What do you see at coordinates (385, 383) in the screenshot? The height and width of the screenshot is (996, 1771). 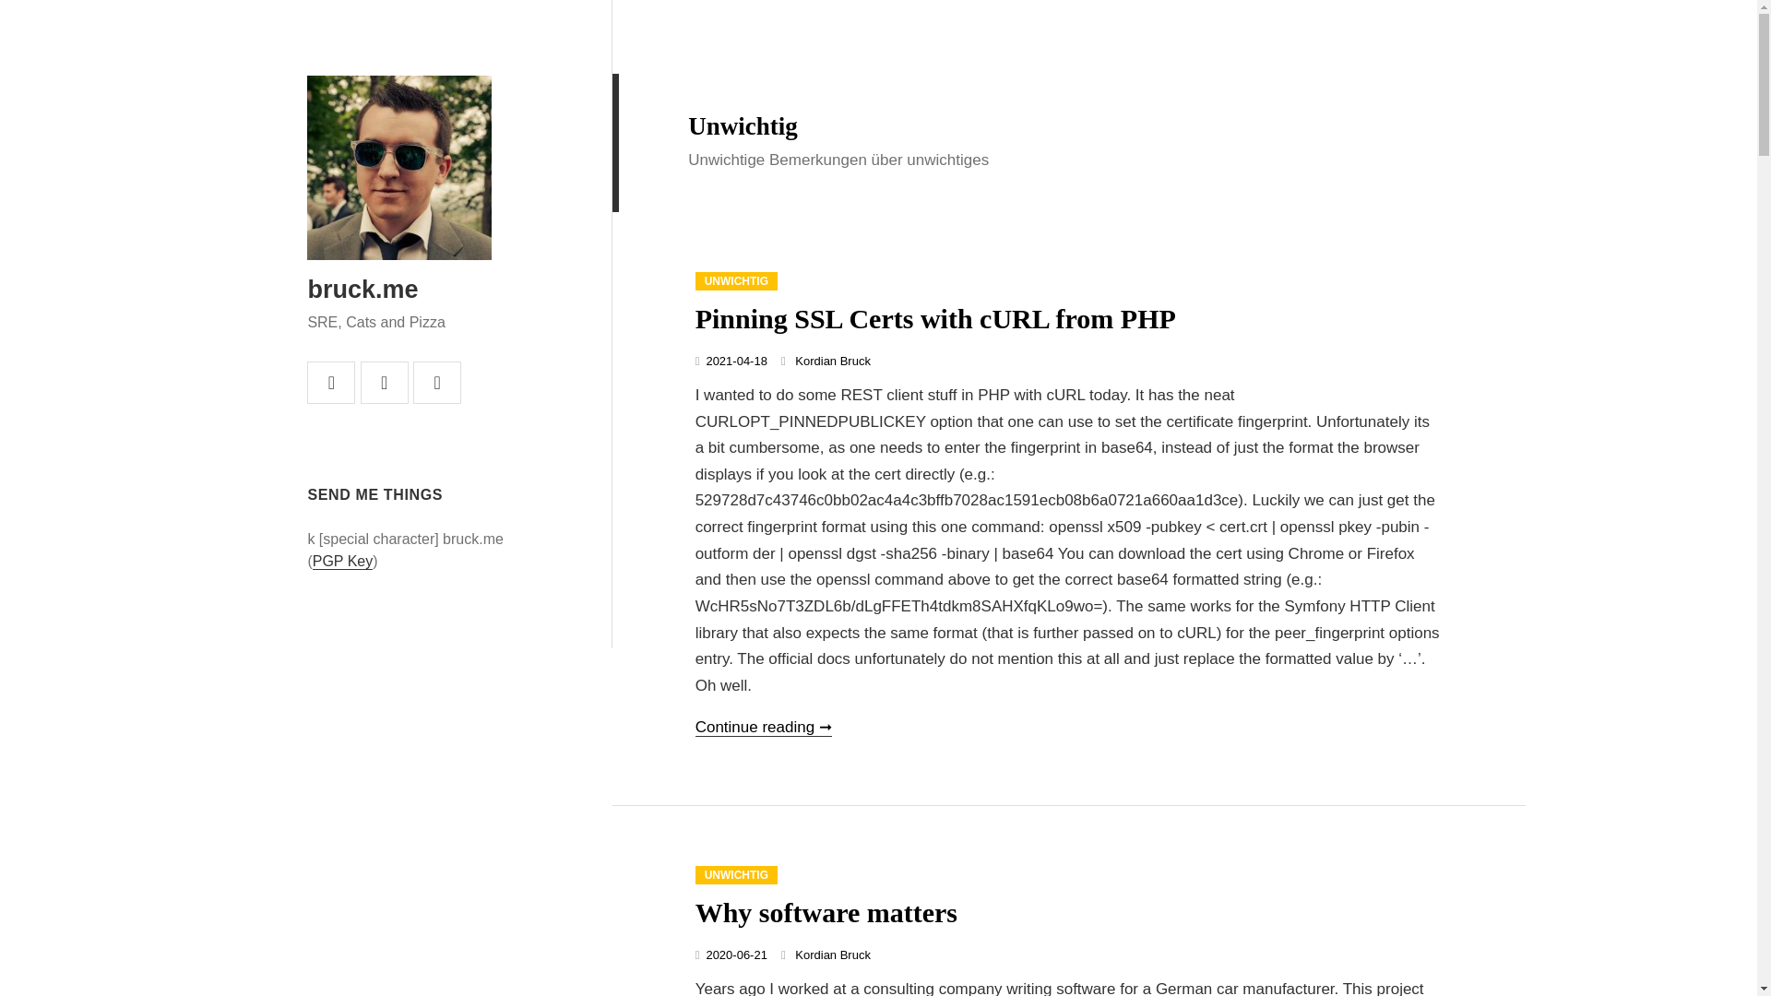 I see `LinkedIn` at bounding box center [385, 383].